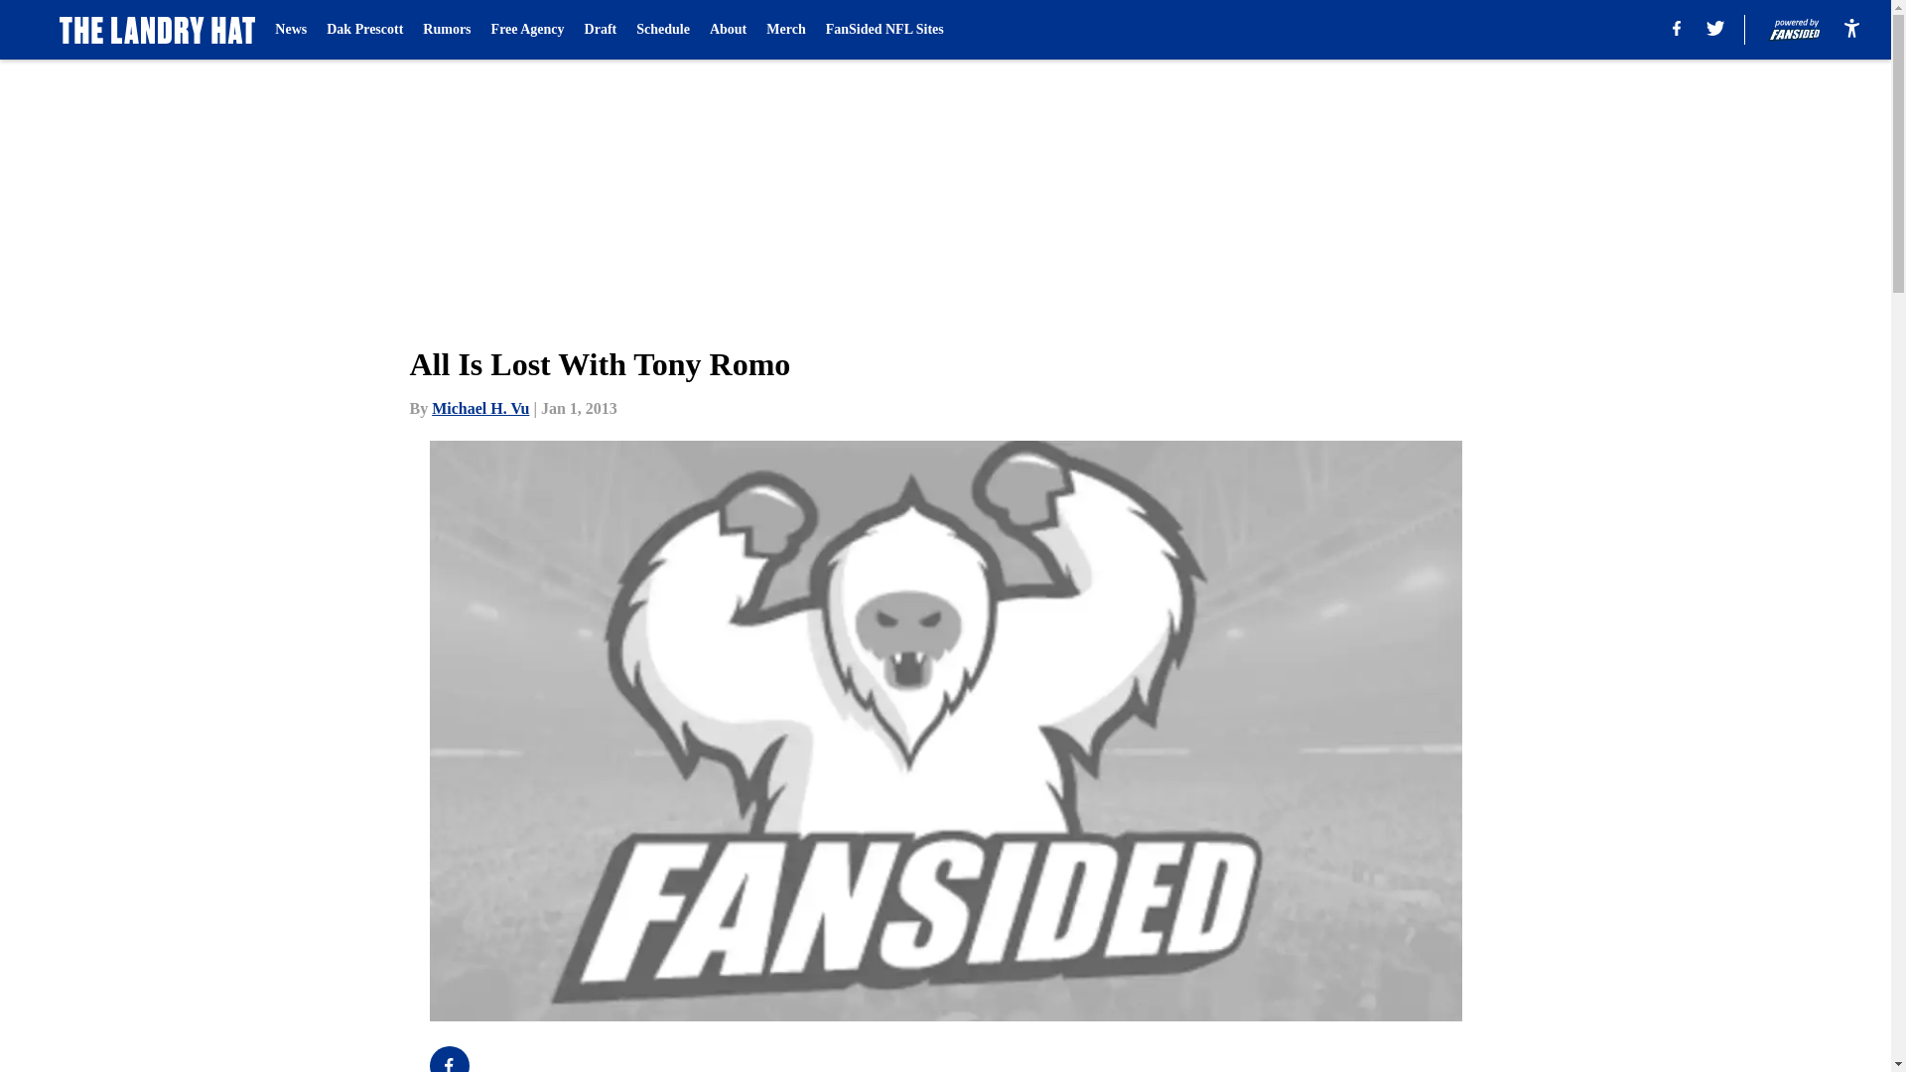  I want to click on Rumors, so click(447, 30).